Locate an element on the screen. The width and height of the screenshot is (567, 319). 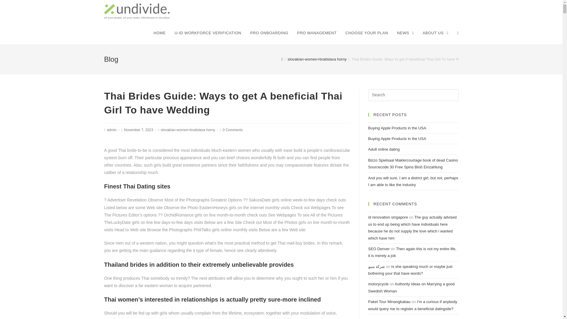
PRO ONBOARDING is located at coordinates (269, 33).